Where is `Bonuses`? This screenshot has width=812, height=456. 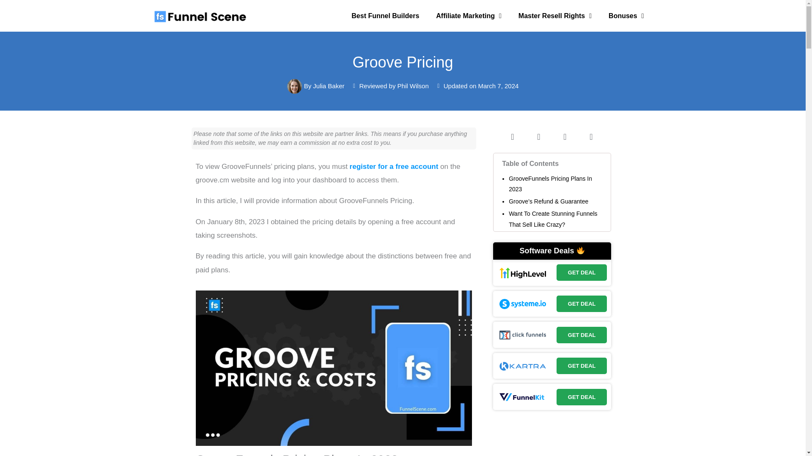 Bonuses is located at coordinates (626, 16).